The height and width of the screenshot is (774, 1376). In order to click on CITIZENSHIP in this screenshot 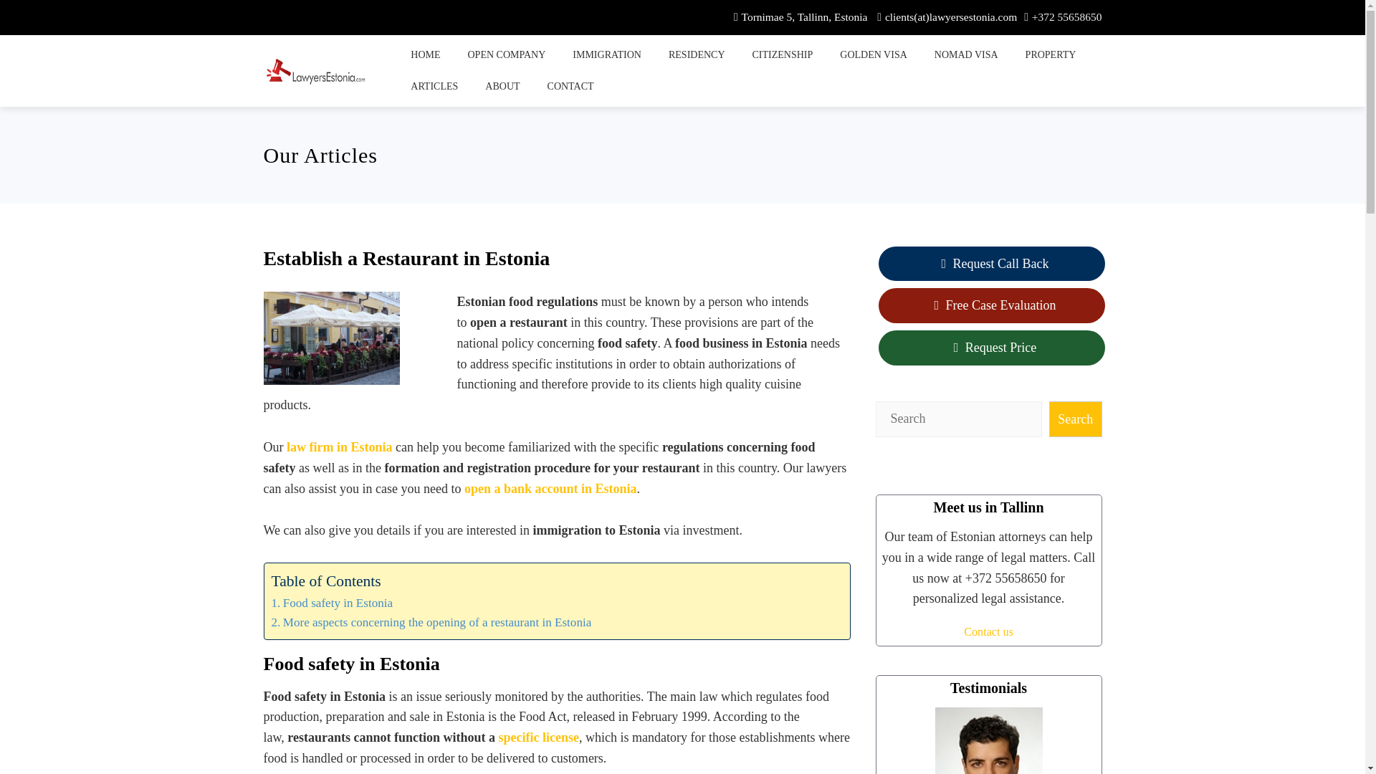, I will do `click(783, 55)`.